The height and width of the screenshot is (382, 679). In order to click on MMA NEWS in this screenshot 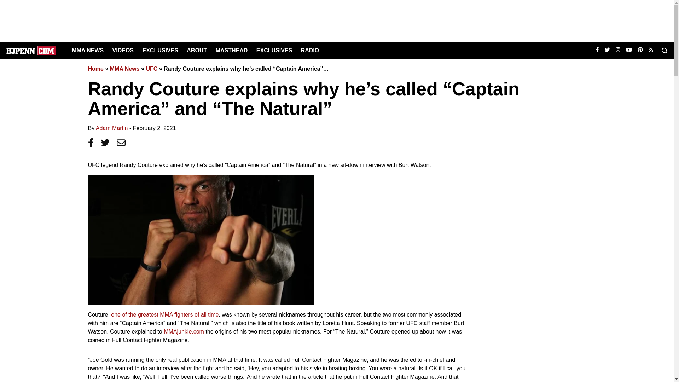, I will do `click(88, 50)`.